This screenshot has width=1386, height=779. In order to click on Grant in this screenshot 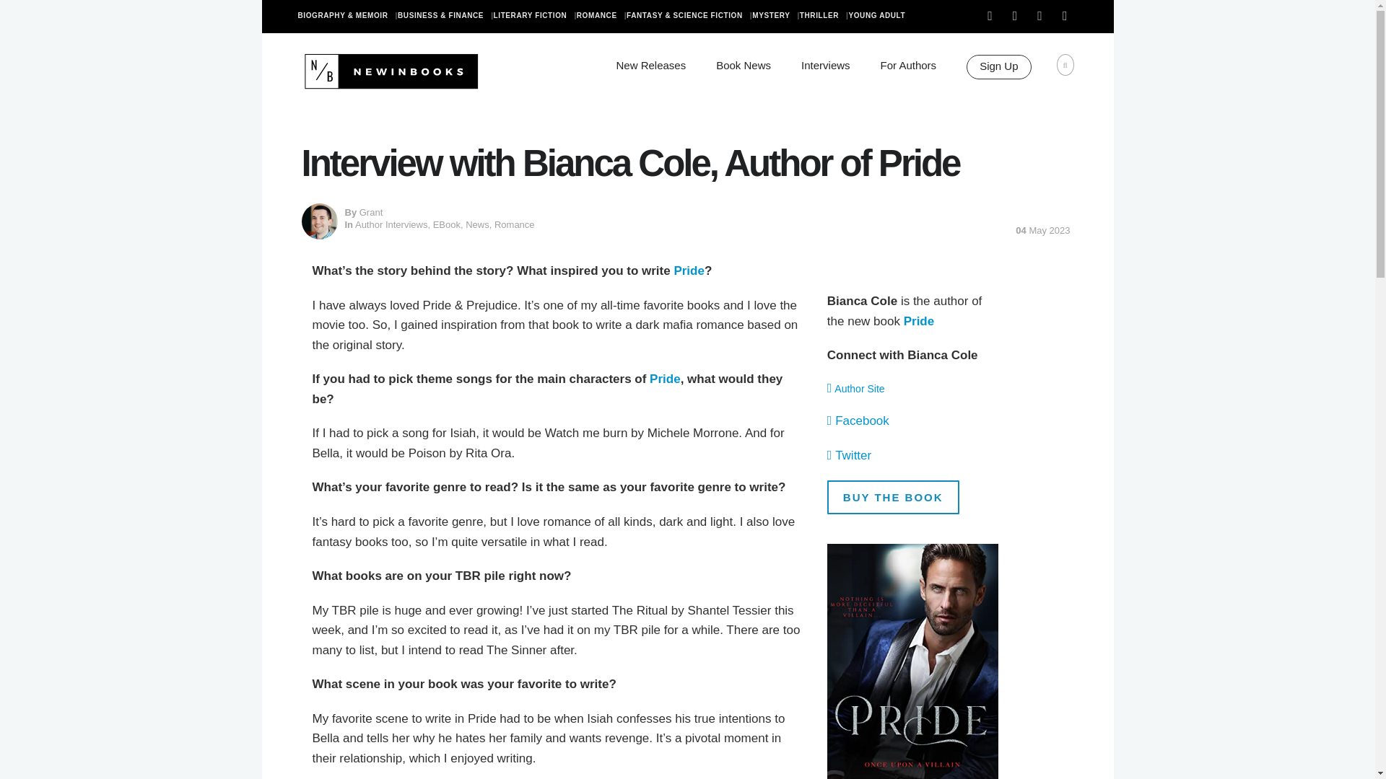, I will do `click(371, 212)`.